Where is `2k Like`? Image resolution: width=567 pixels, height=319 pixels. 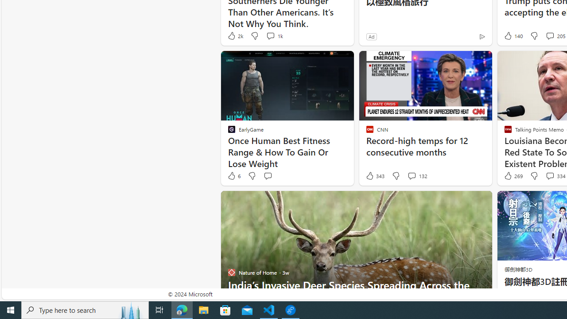
2k Like is located at coordinates (235, 35).